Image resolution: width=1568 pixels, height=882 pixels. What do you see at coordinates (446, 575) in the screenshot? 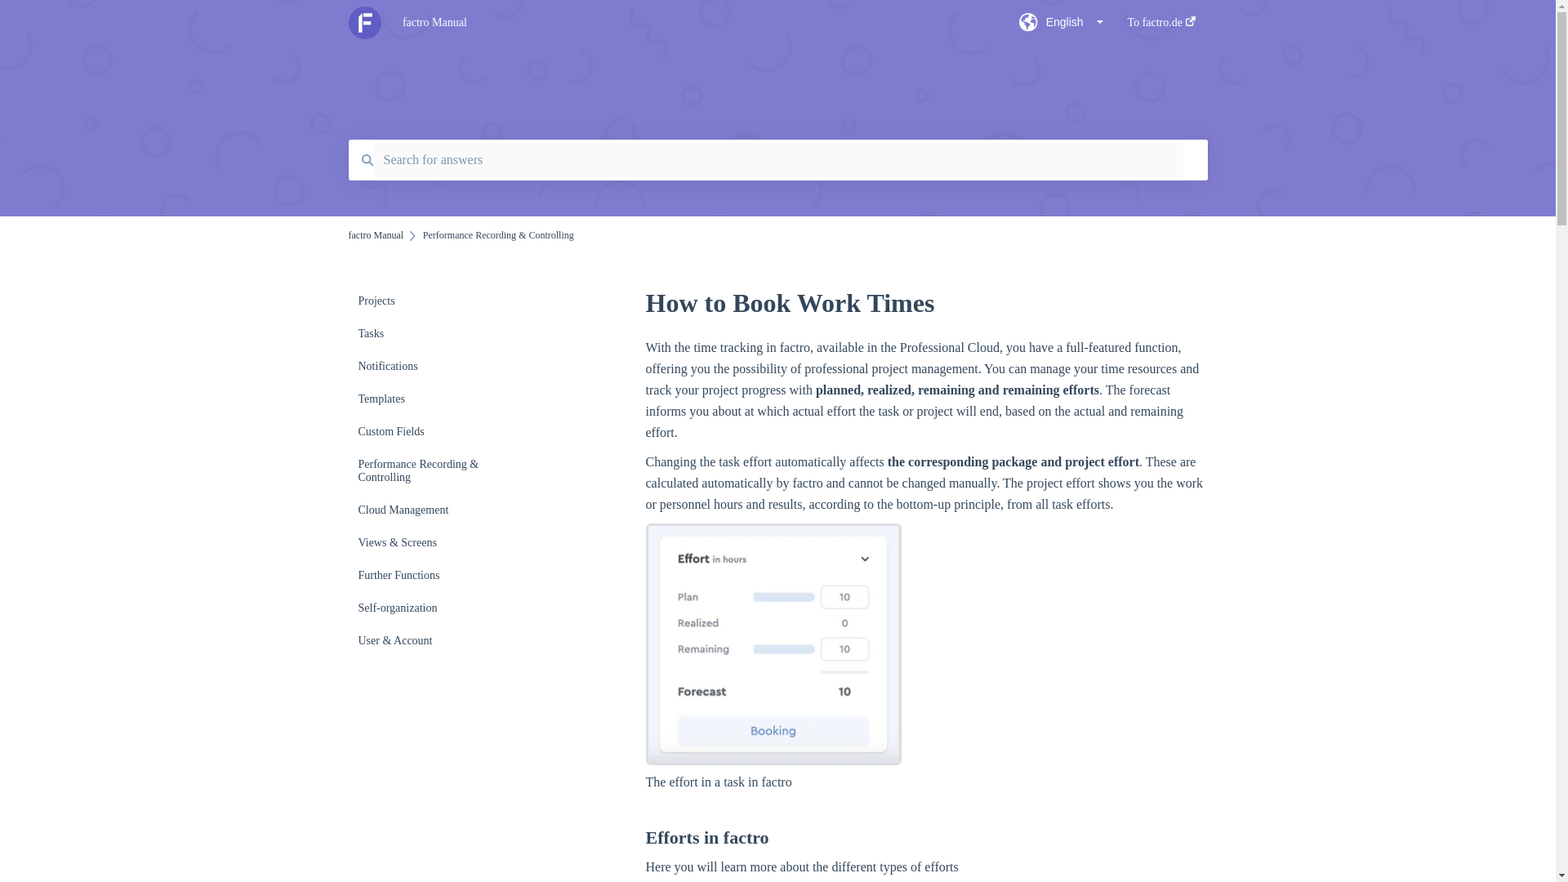
I see `Further Functions` at bounding box center [446, 575].